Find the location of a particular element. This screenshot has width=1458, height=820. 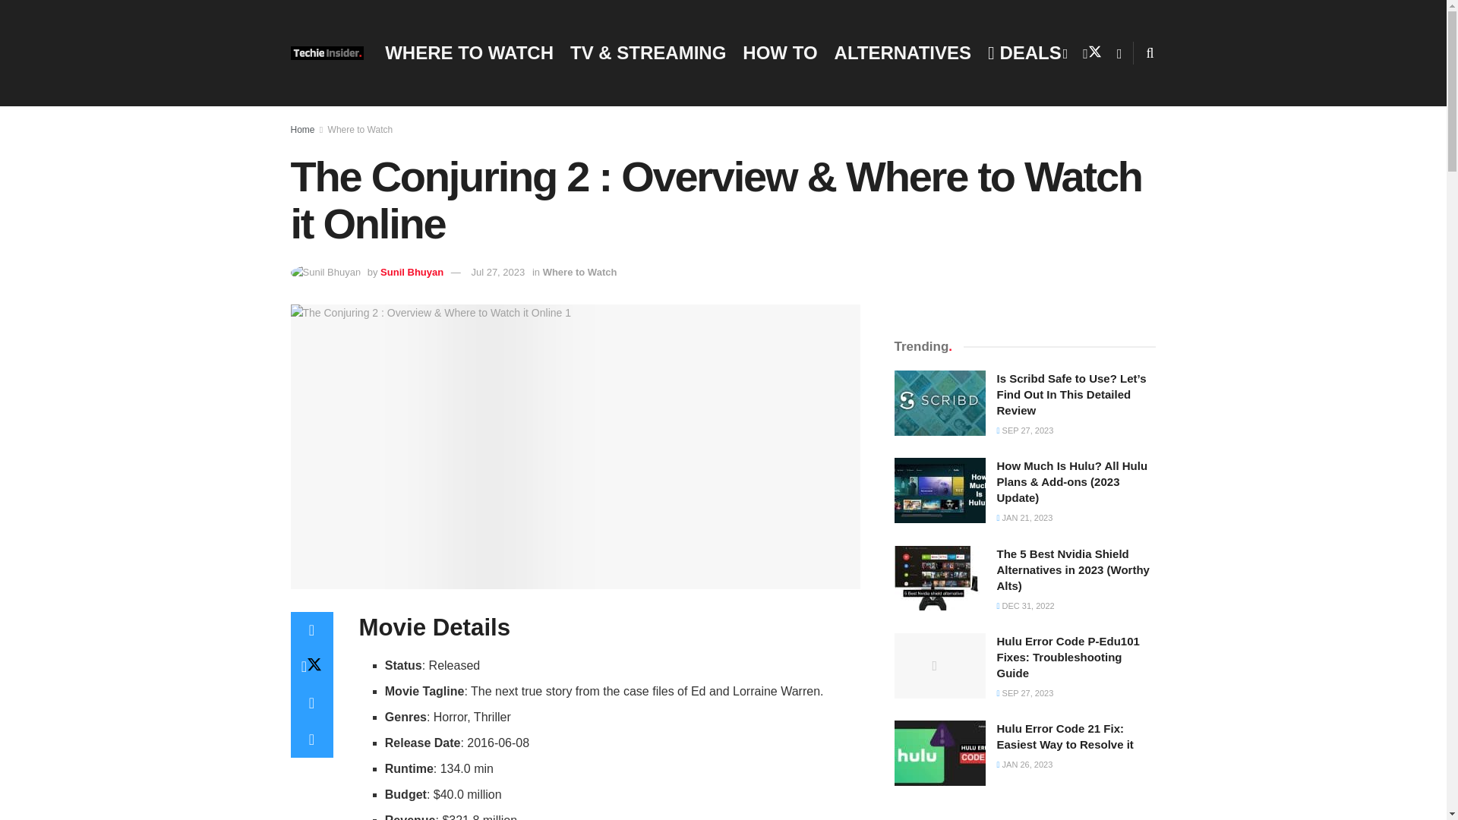

HOW TO is located at coordinates (779, 52).